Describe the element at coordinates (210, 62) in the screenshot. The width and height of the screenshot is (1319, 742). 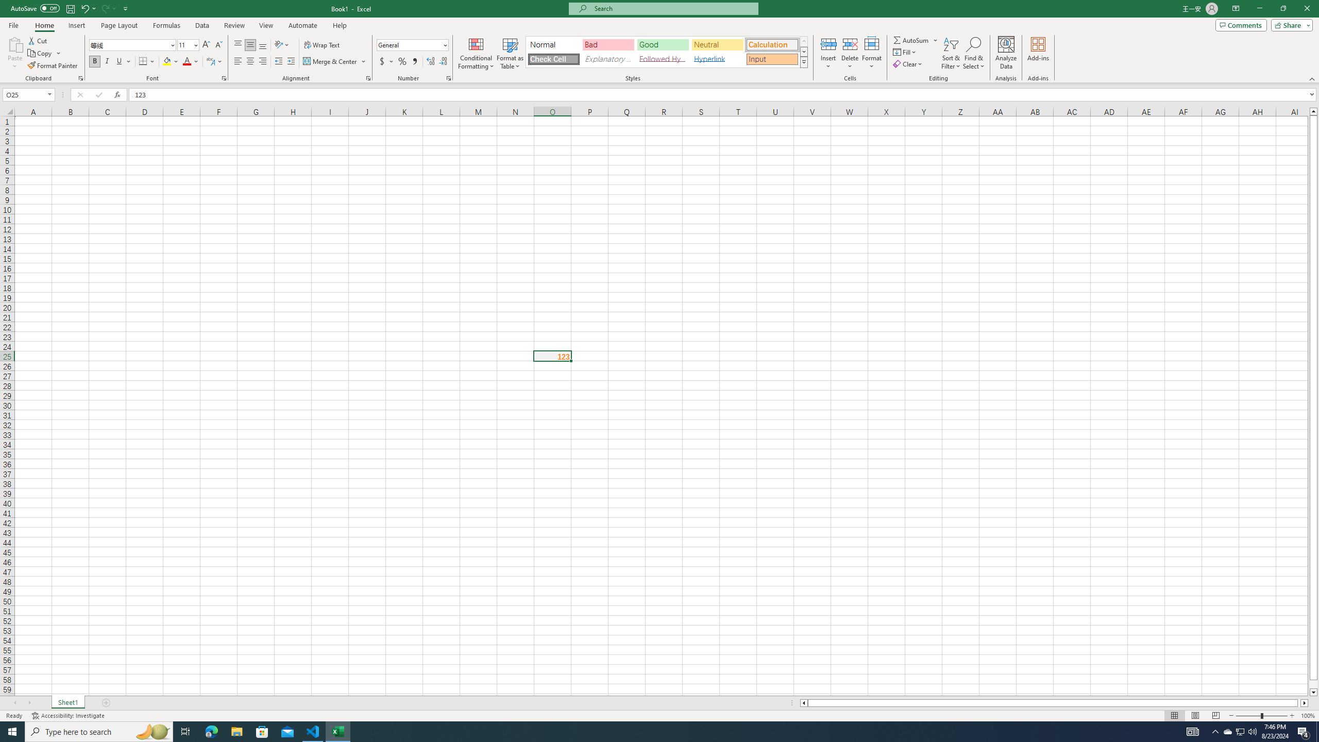
I see `Show Phonetic Field` at that location.